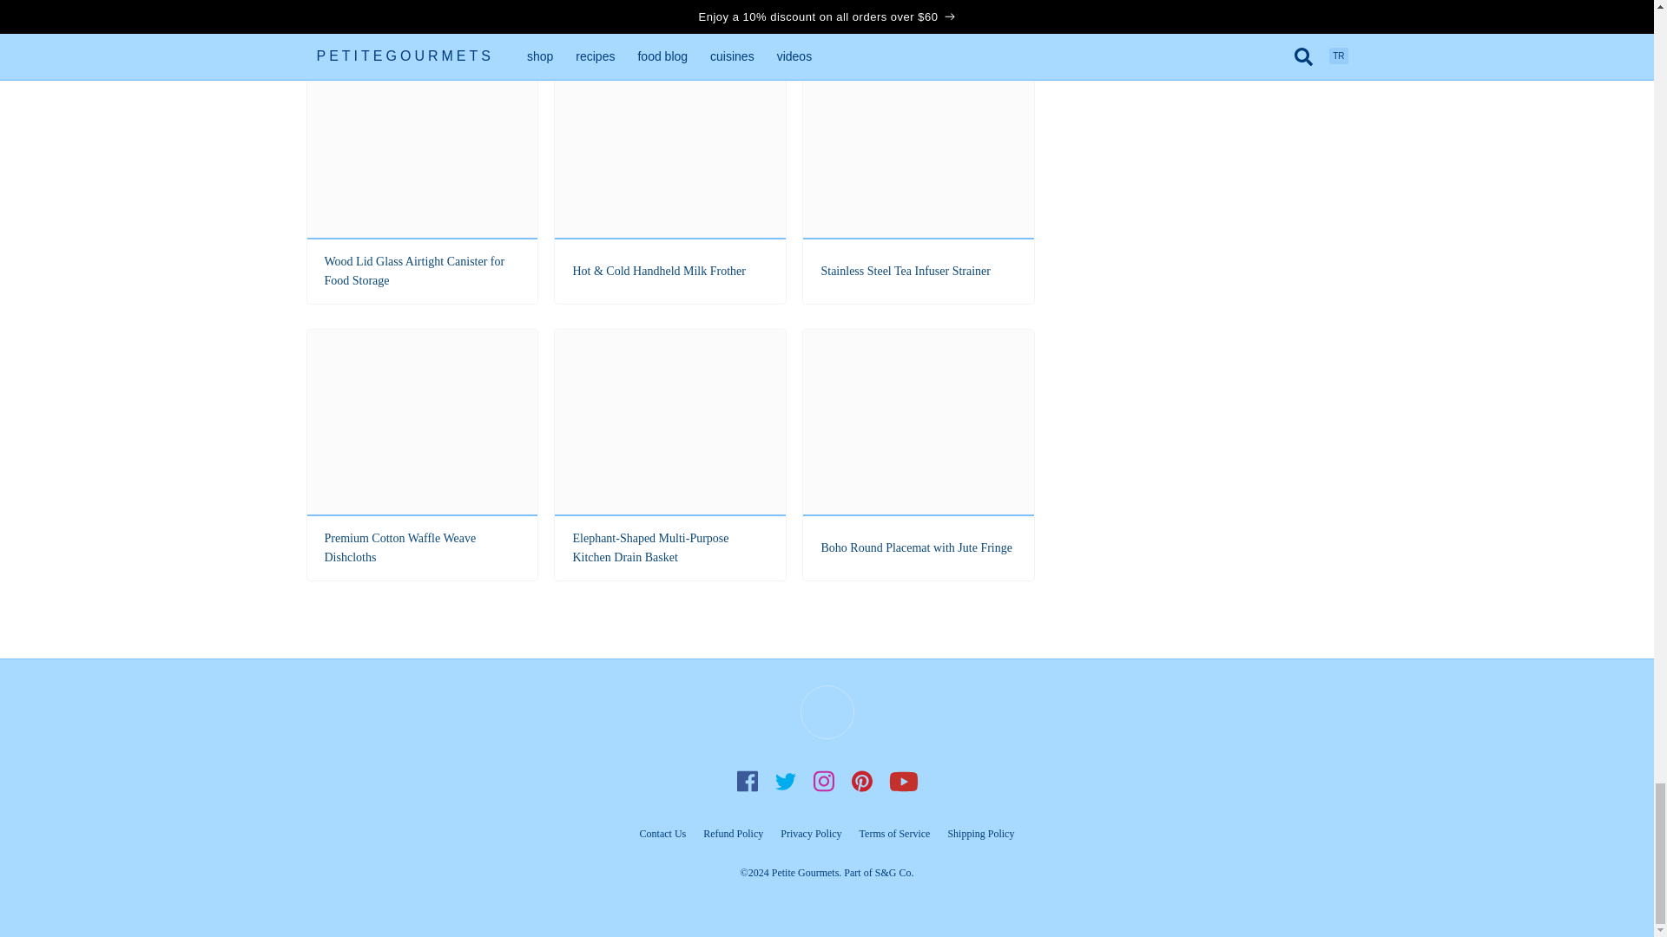 The image size is (1667, 937). Describe the element at coordinates (861, 781) in the screenshot. I see `follow us on pinterest` at that location.